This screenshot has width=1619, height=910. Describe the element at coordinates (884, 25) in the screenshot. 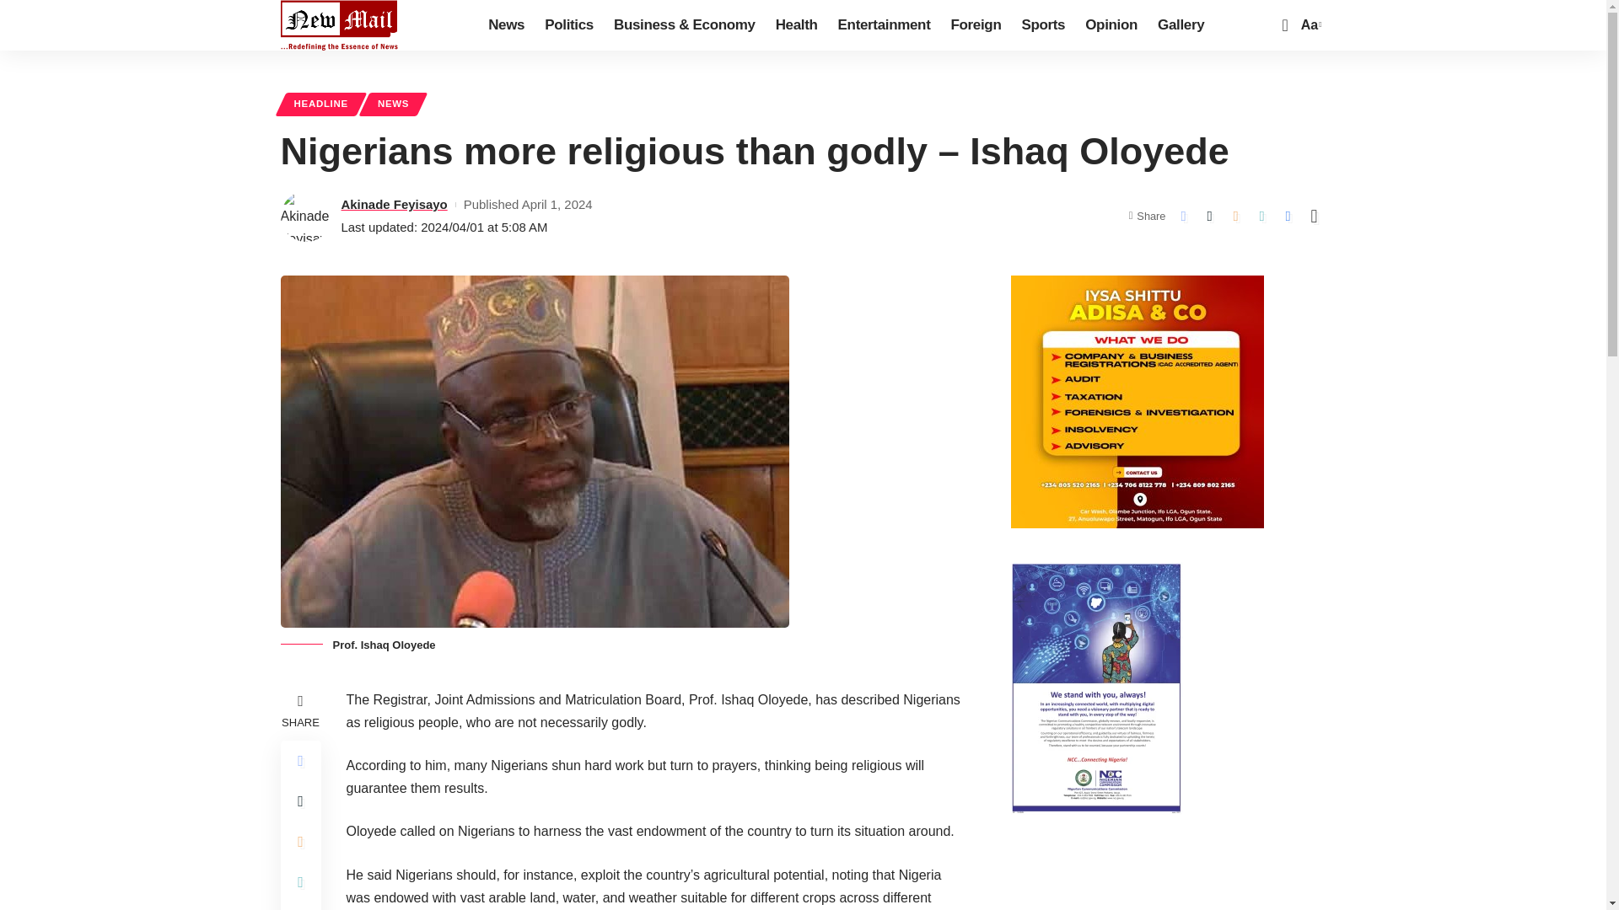

I see `Entertainment` at that location.